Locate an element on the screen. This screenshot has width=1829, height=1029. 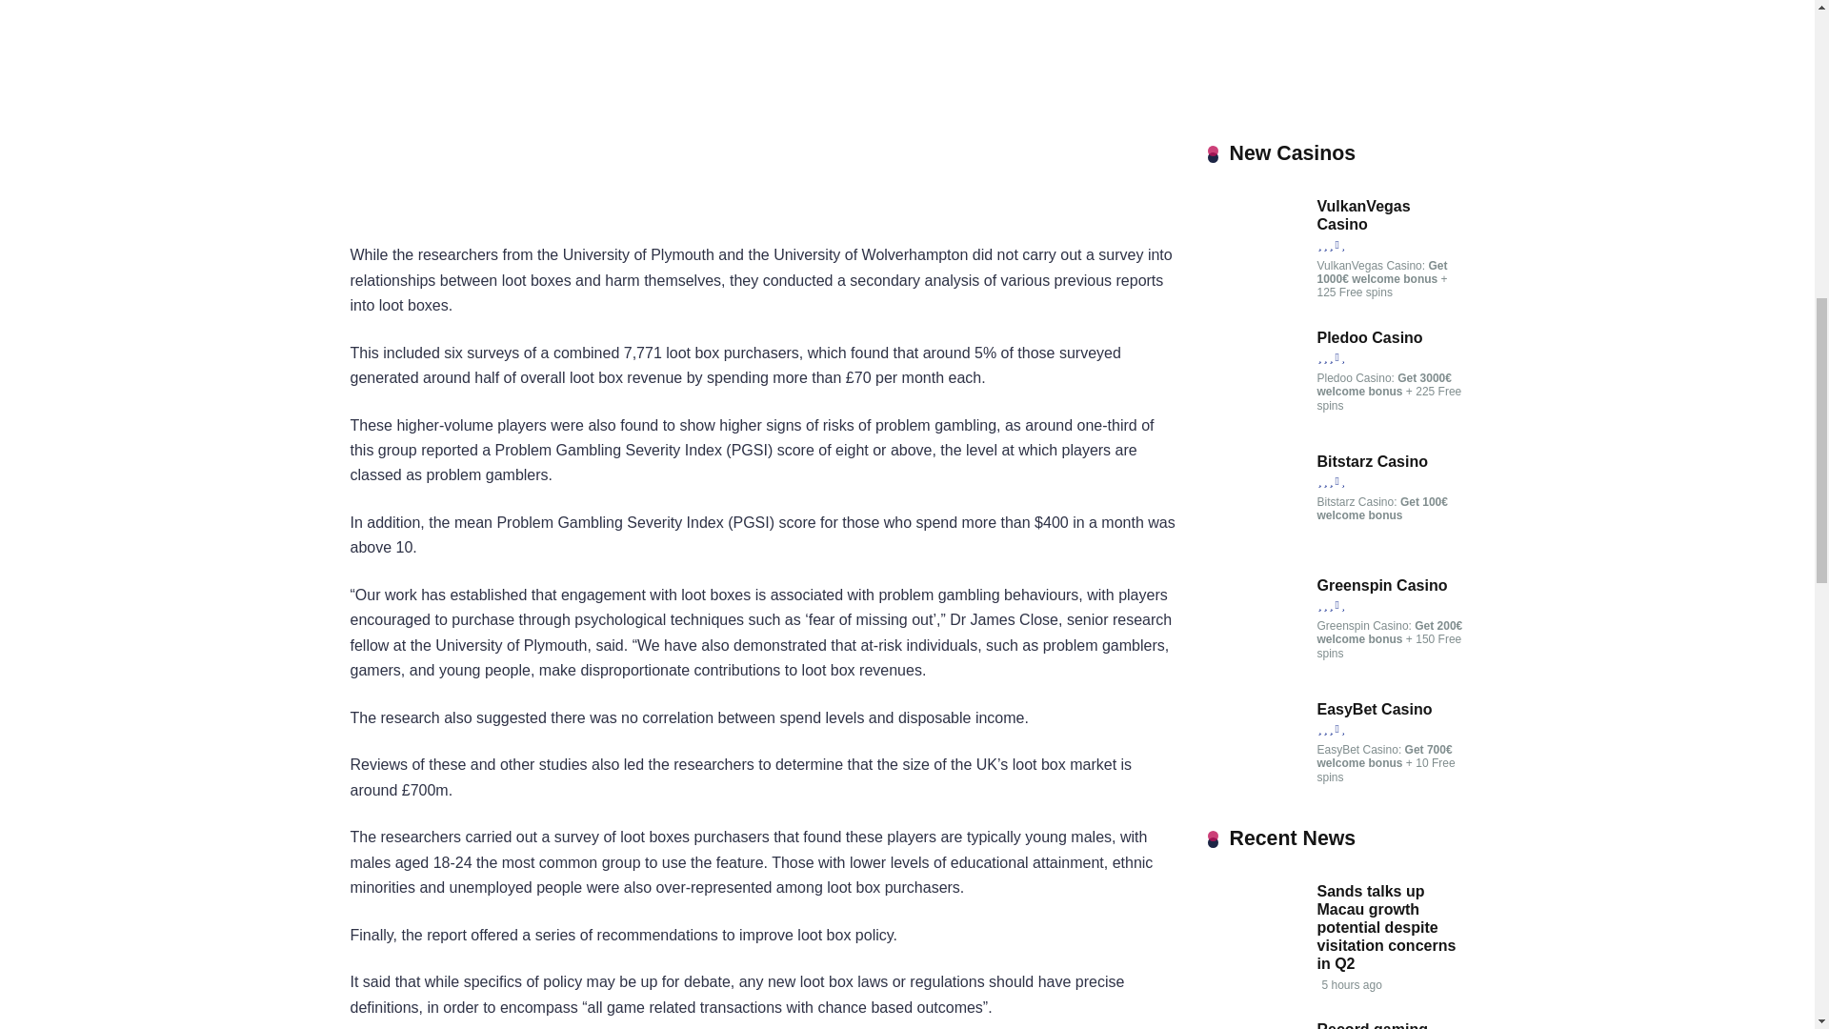
Pledoo Casino is located at coordinates (1370, 337).